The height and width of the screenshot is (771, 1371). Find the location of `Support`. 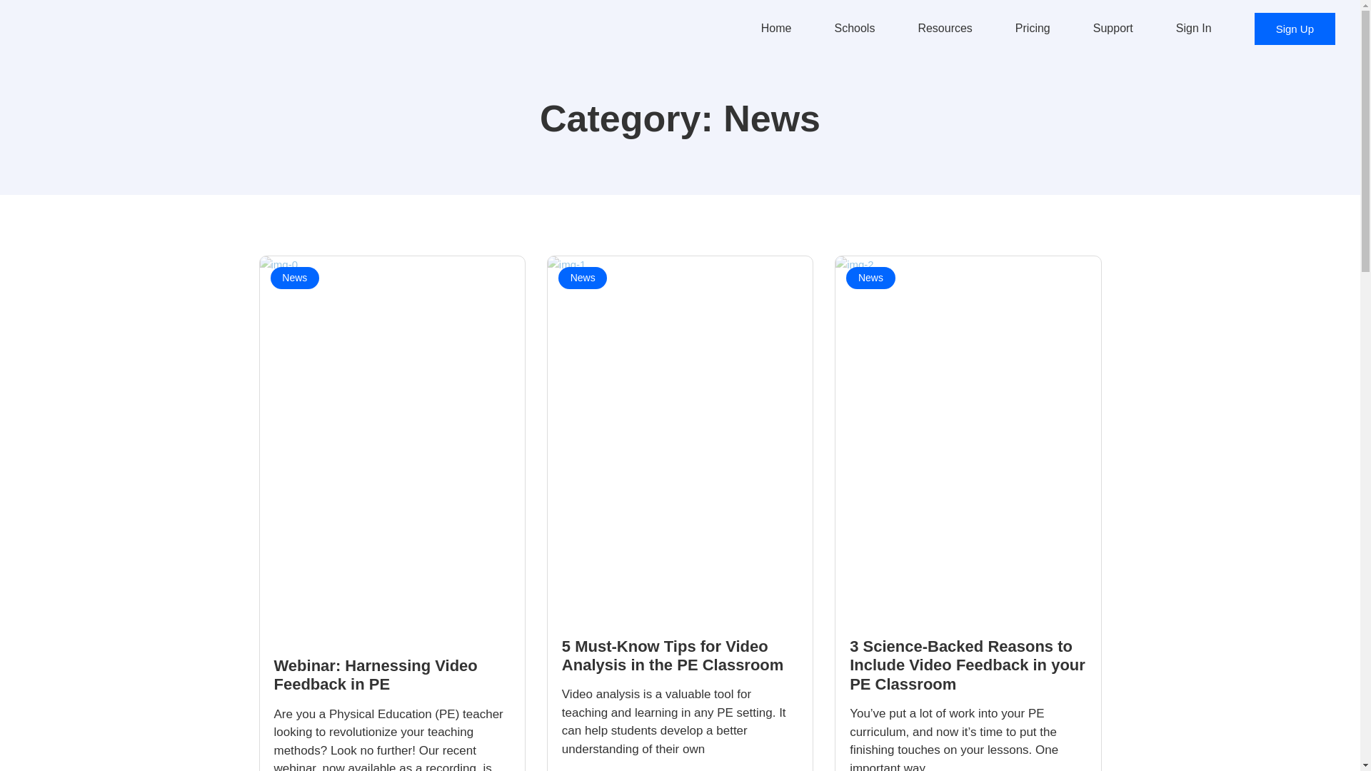

Support is located at coordinates (1120, 29).